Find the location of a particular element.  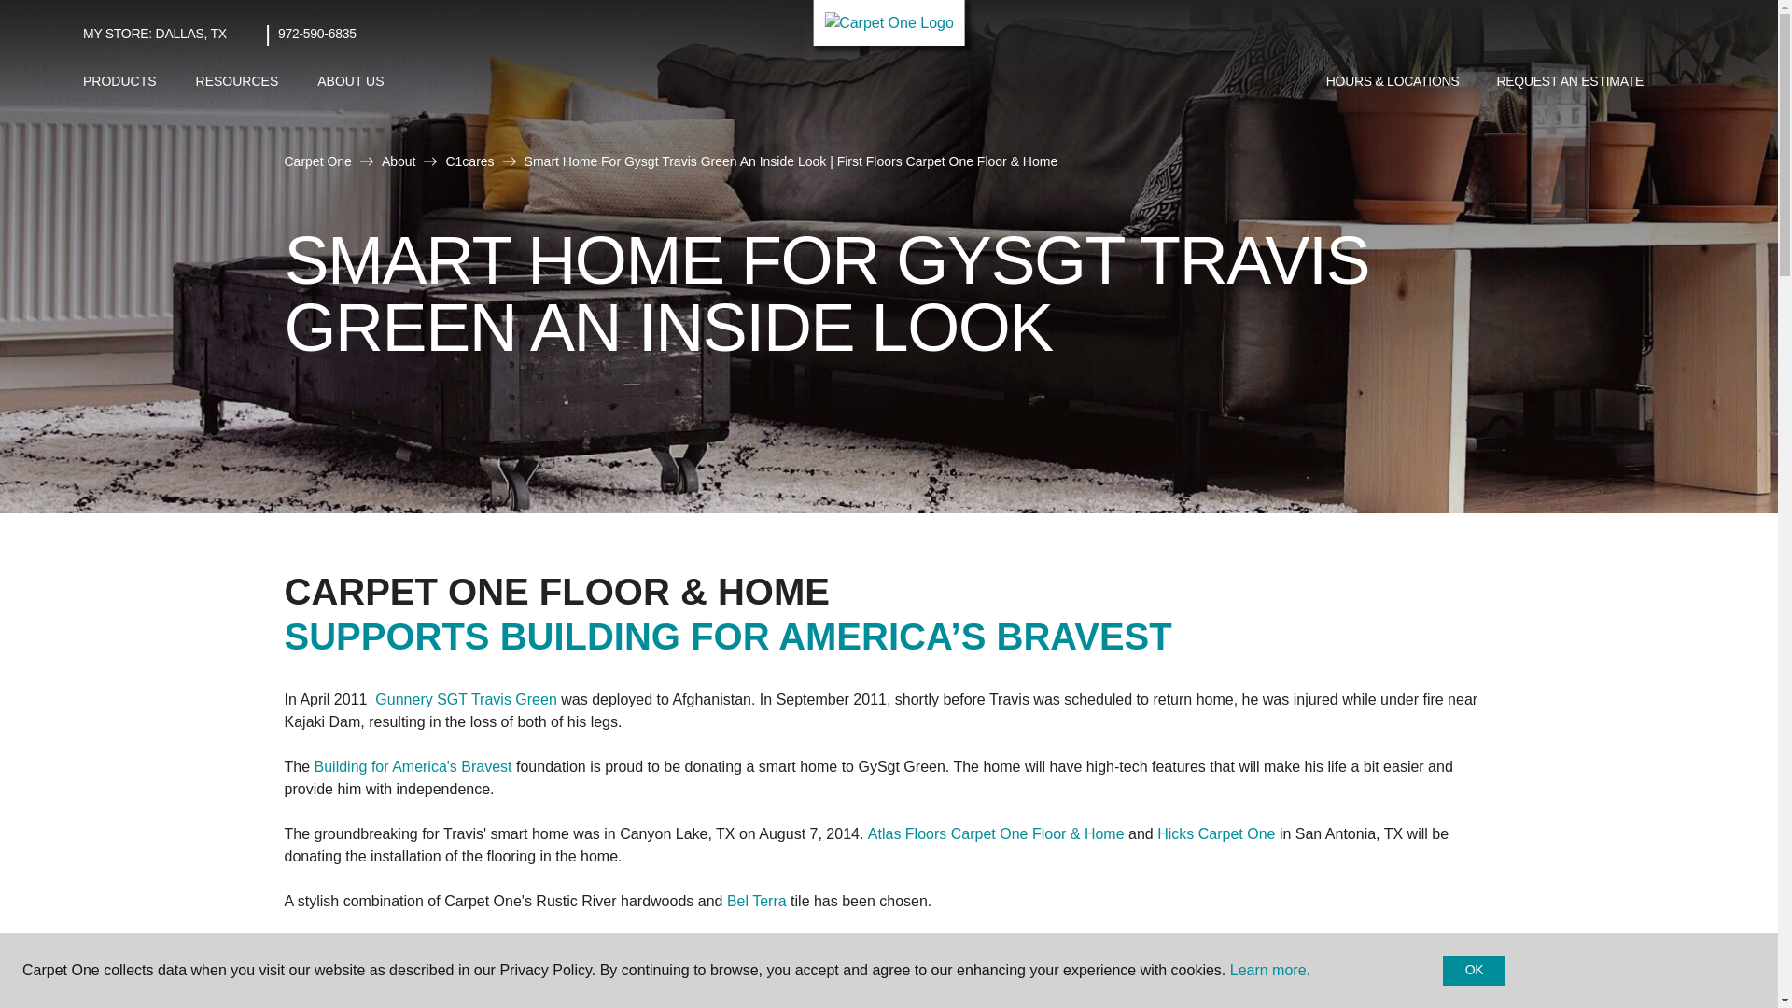

MY STORE: DALLAS, TX is located at coordinates (155, 34).